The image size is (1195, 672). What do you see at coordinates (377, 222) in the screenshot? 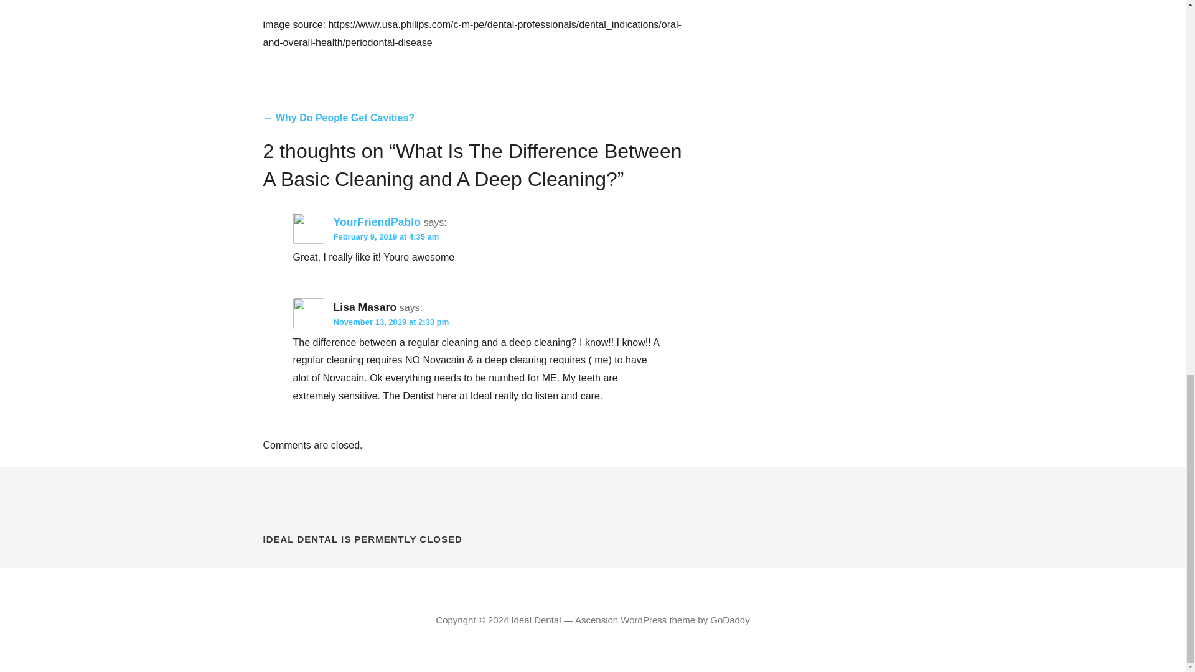
I see `YourFriendPablo` at bounding box center [377, 222].